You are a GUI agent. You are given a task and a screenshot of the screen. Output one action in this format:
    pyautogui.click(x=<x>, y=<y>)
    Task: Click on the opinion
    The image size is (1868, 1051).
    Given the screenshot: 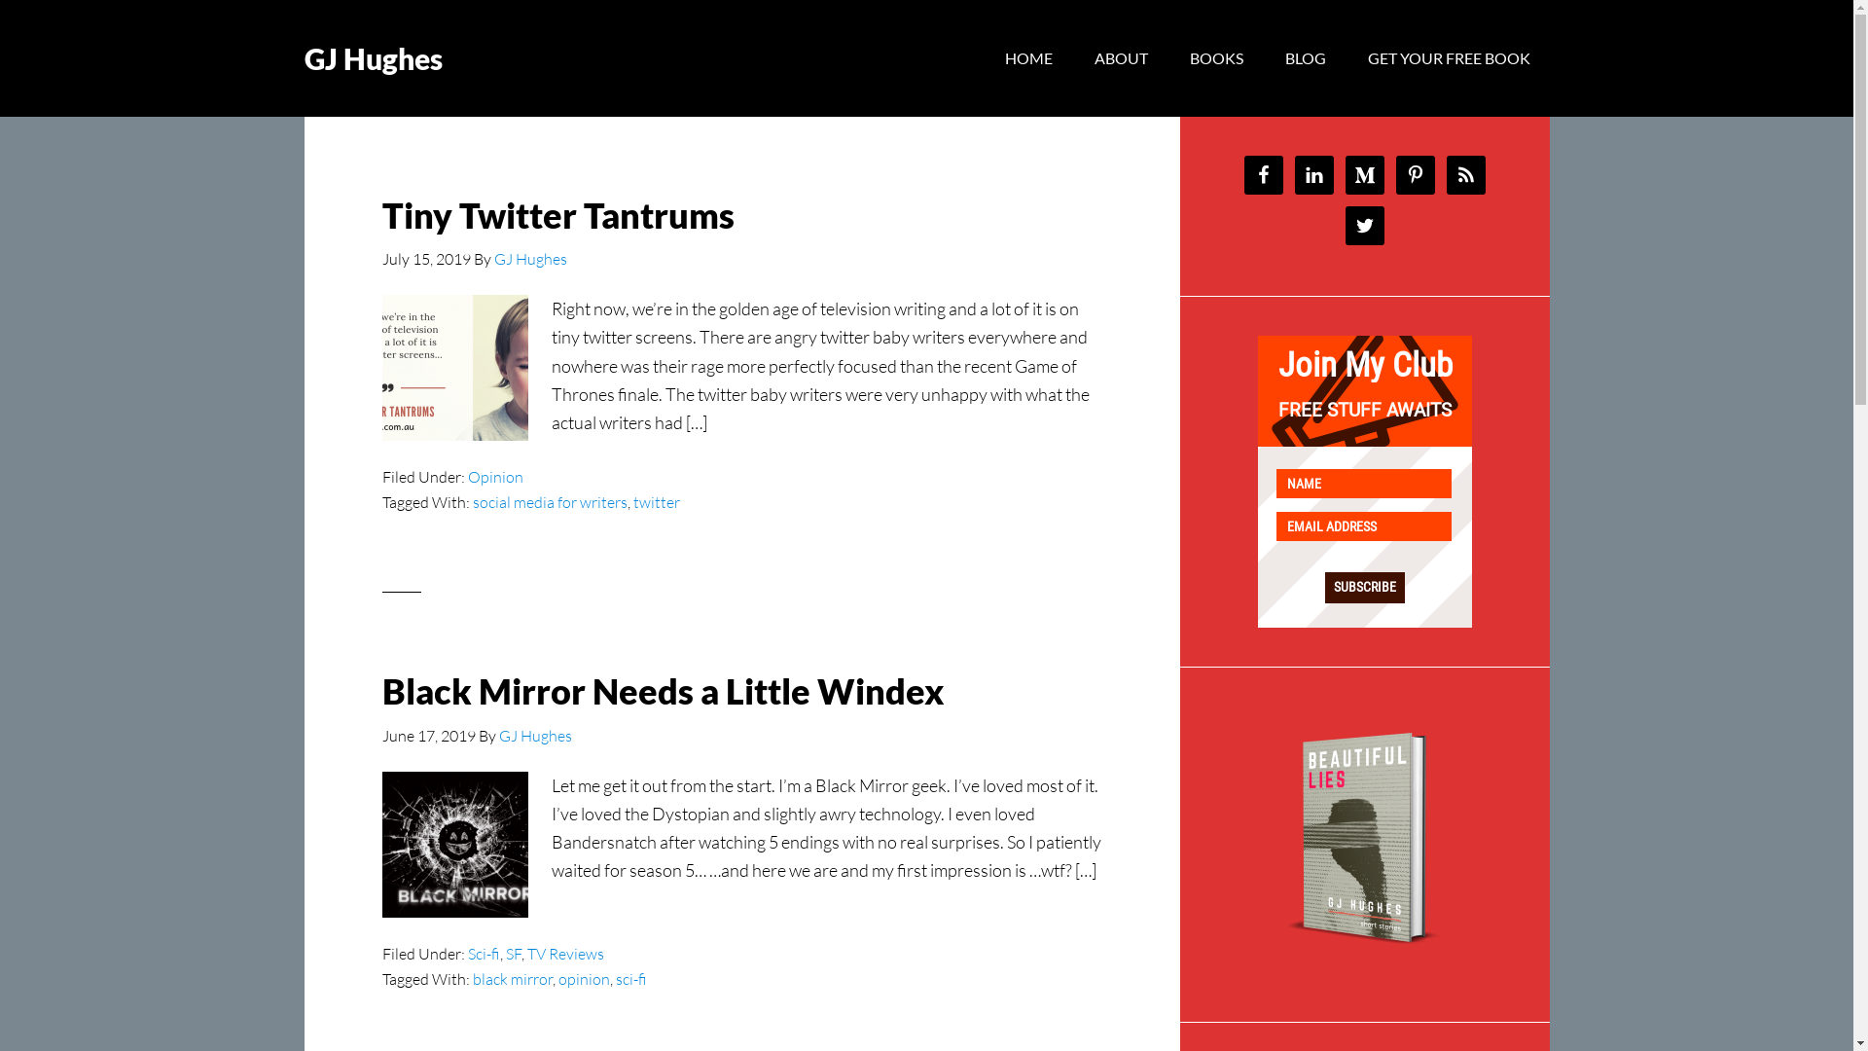 What is the action you would take?
    pyautogui.click(x=584, y=979)
    